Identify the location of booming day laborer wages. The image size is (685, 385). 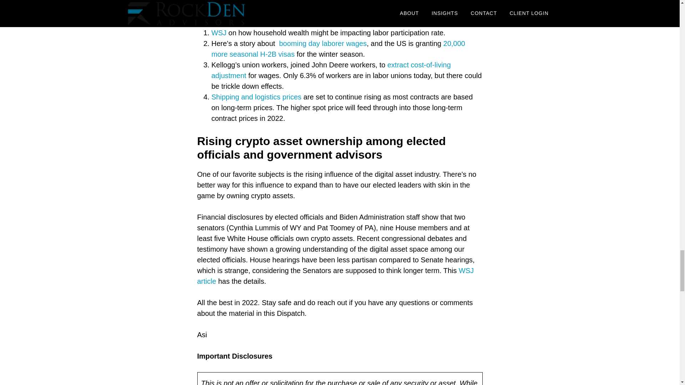
(323, 43).